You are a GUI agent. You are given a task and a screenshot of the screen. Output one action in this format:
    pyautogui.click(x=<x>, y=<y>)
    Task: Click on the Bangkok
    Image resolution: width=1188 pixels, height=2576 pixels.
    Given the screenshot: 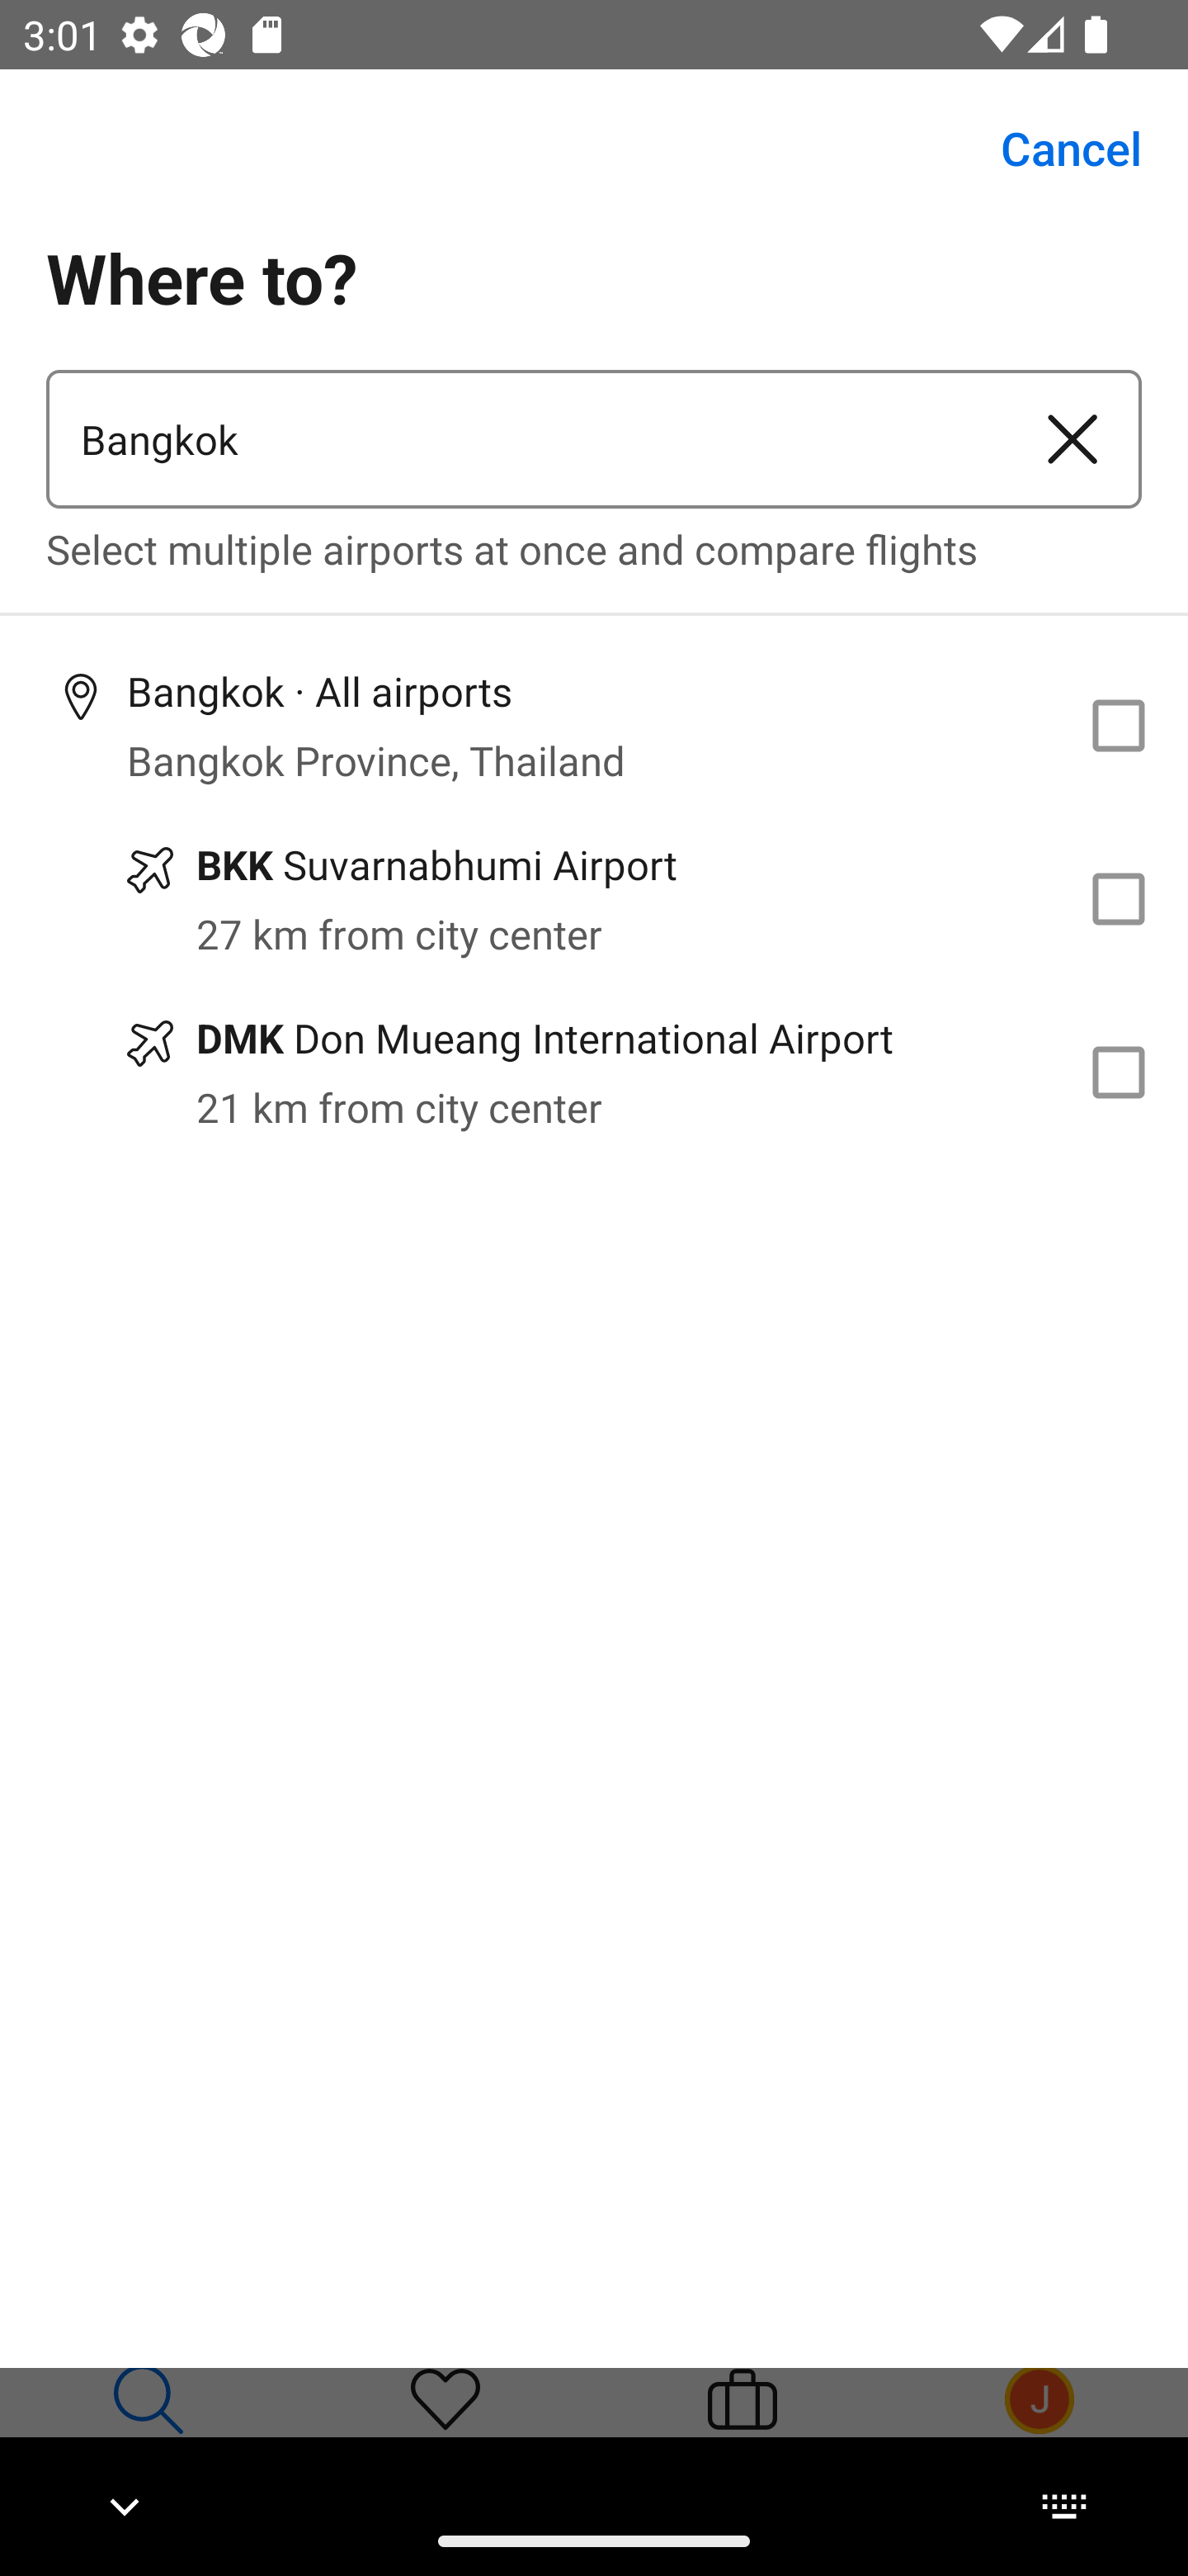 What is the action you would take?
    pyautogui.click(x=525, y=439)
    